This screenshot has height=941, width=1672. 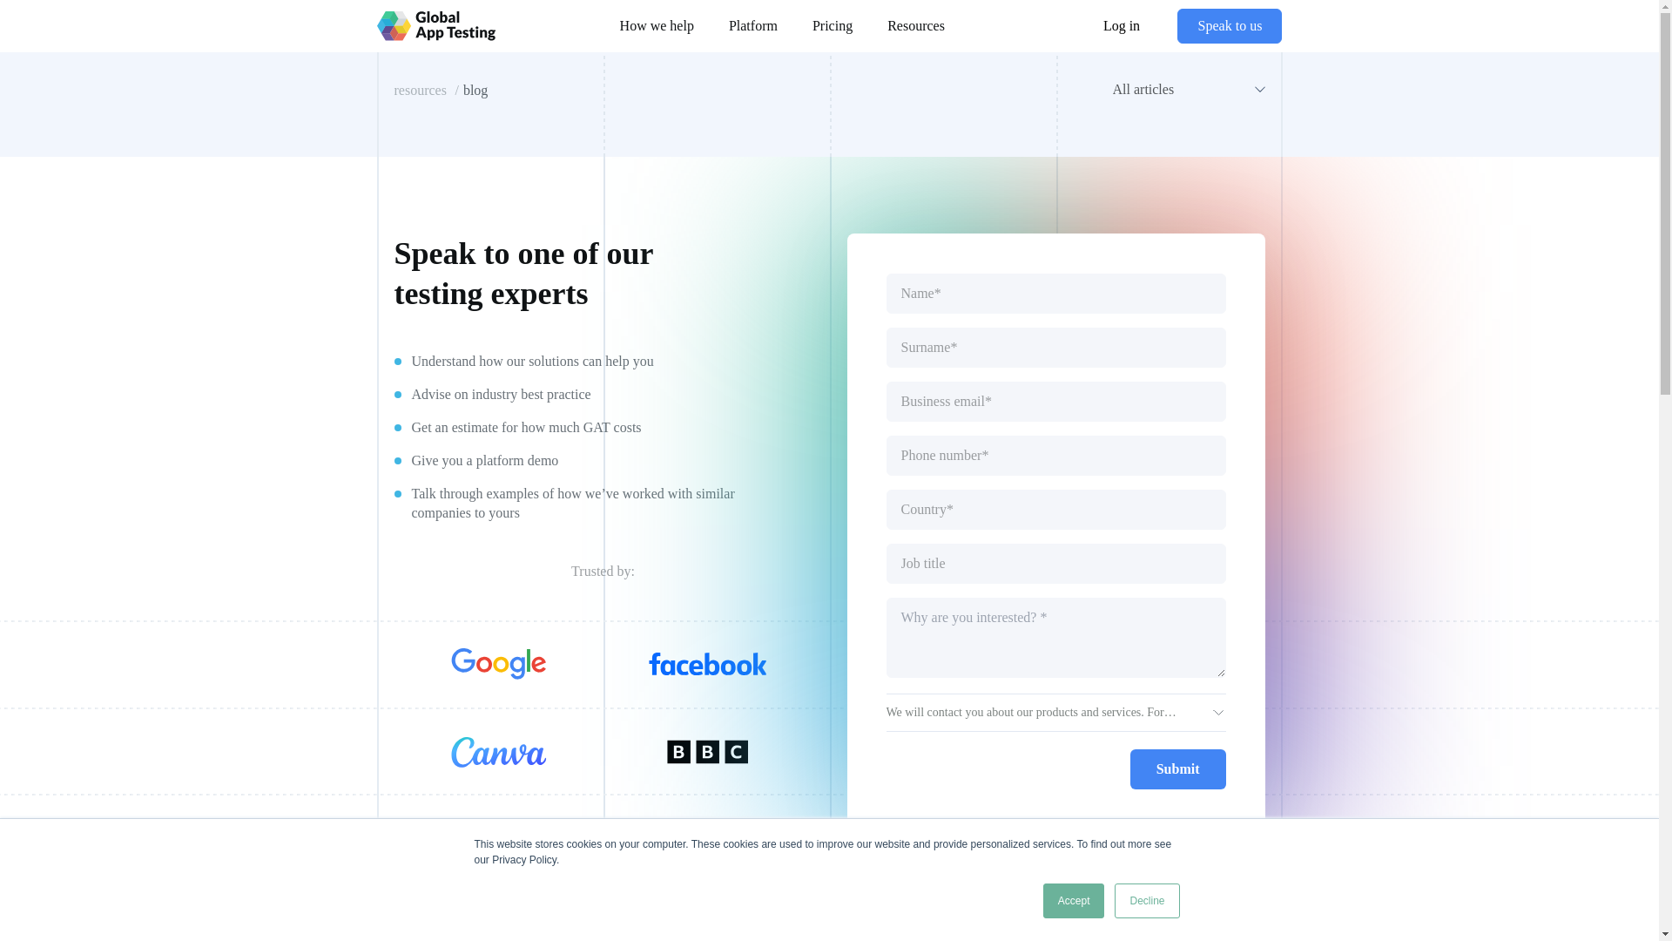 What do you see at coordinates (657, 24) in the screenshot?
I see `How we help` at bounding box center [657, 24].